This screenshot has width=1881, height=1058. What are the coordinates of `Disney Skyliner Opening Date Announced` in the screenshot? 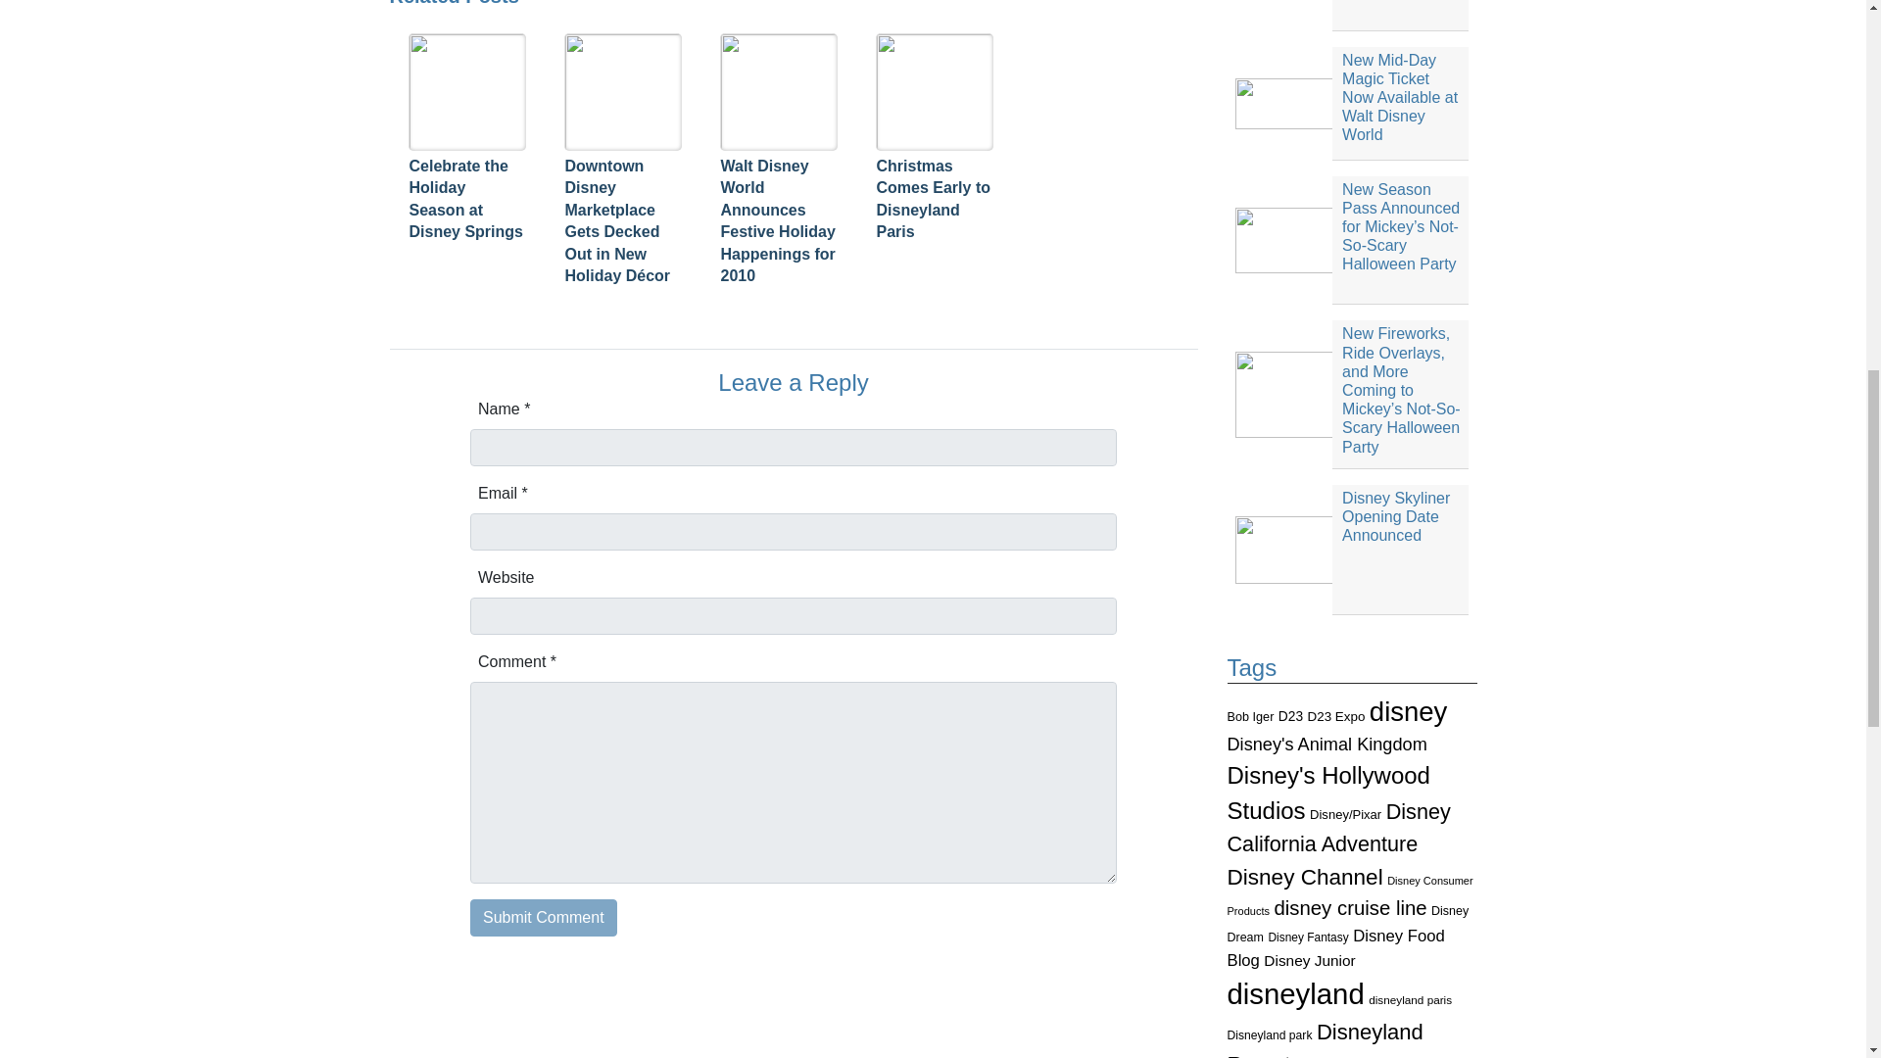 It's located at (1352, 549).